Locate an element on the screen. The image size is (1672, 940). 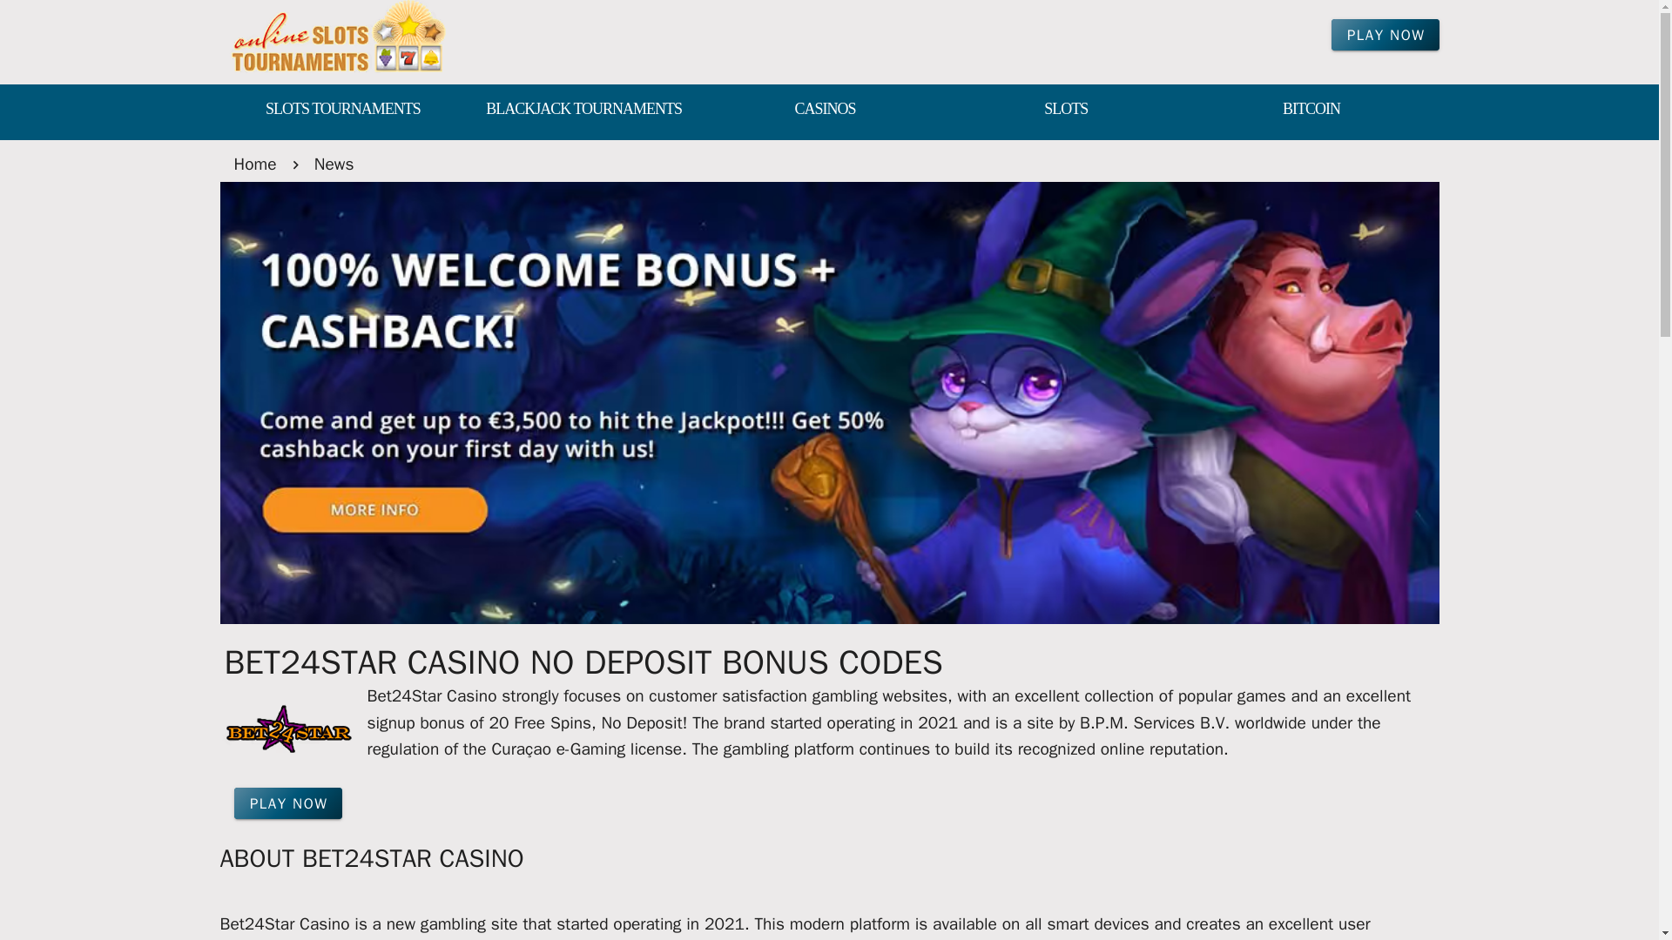
SLOTS is located at coordinates (1066, 110).